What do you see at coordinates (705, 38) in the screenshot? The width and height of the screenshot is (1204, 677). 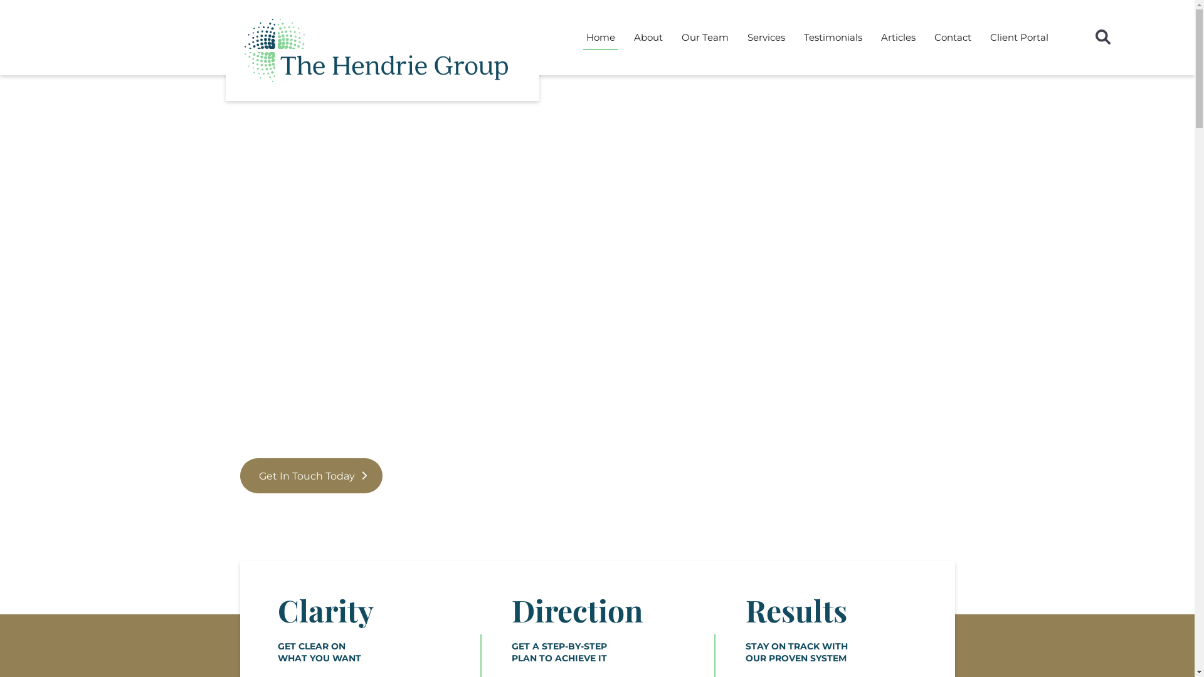 I see `Our Team` at bounding box center [705, 38].